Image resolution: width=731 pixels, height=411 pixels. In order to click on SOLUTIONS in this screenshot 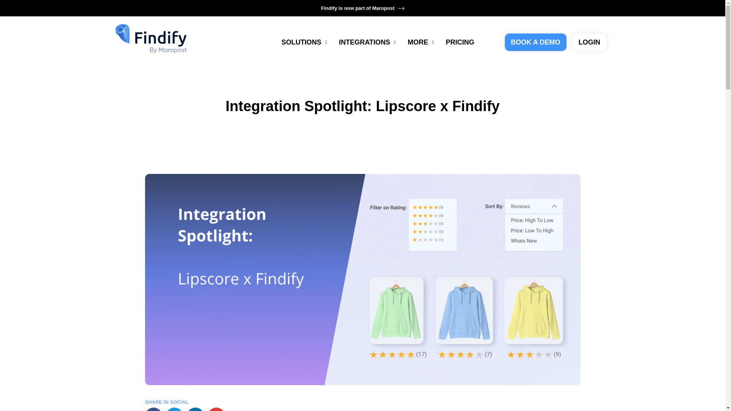, I will do `click(303, 42)`.